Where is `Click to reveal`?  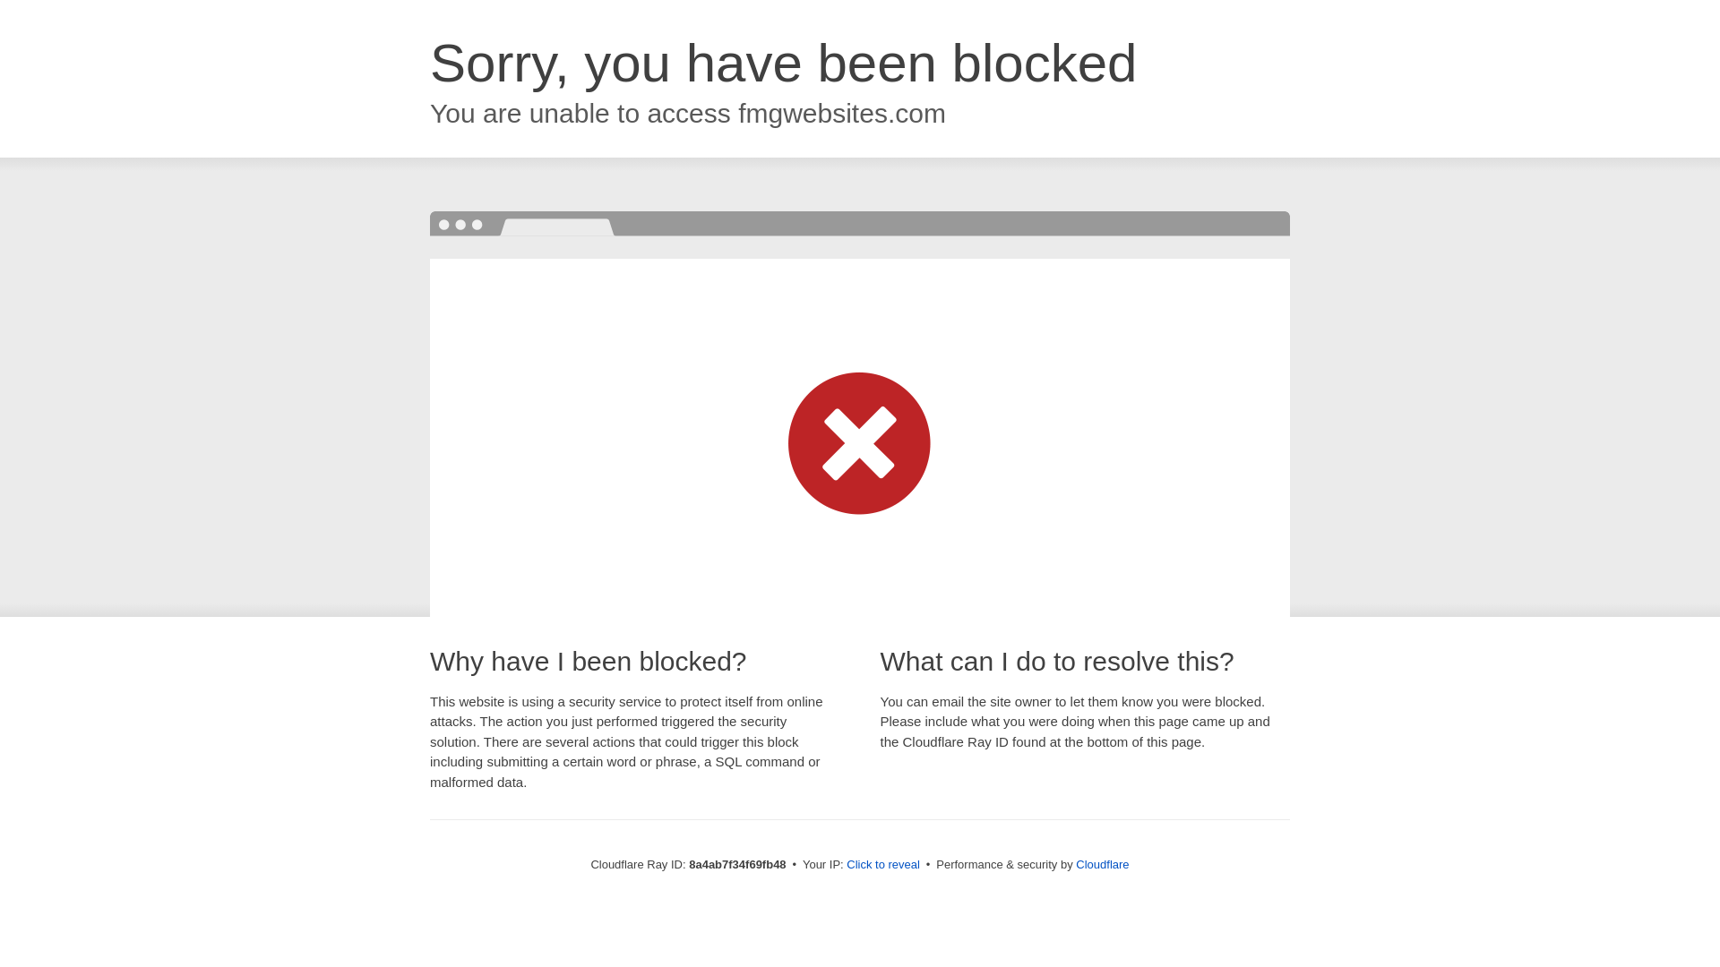
Click to reveal is located at coordinates (883, 865).